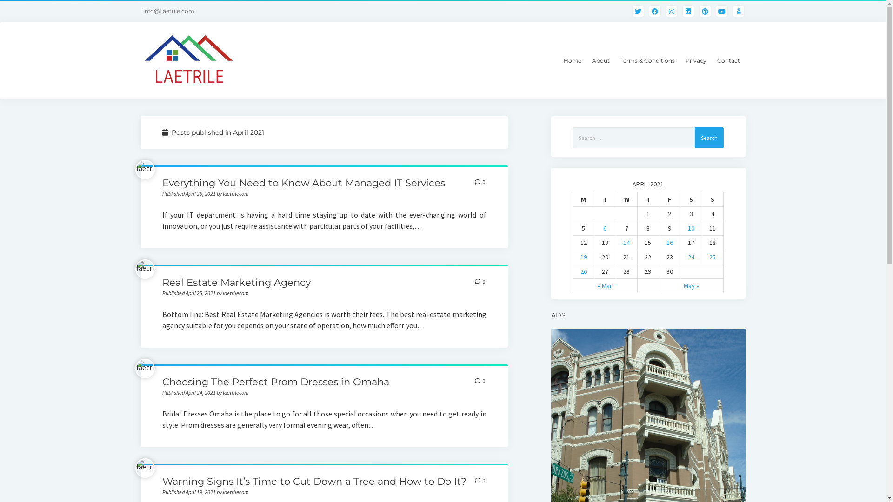  What do you see at coordinates (709, 138) in the screenshot?
I see `Search` at bounding box center [709, 138].